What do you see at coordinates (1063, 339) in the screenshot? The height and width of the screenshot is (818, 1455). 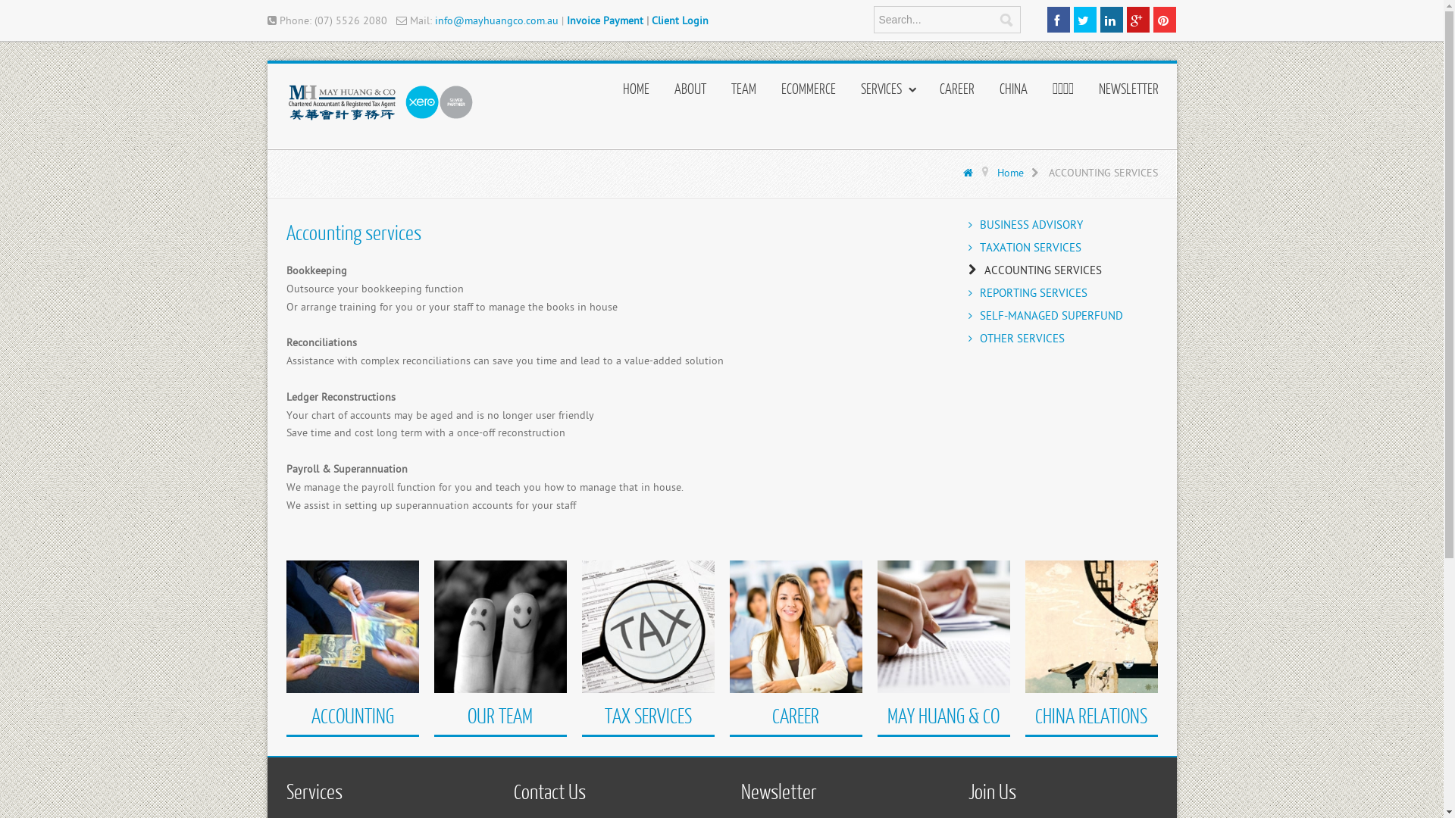 I see `OTHER SERVICES` at bounding box center [1063, 339].